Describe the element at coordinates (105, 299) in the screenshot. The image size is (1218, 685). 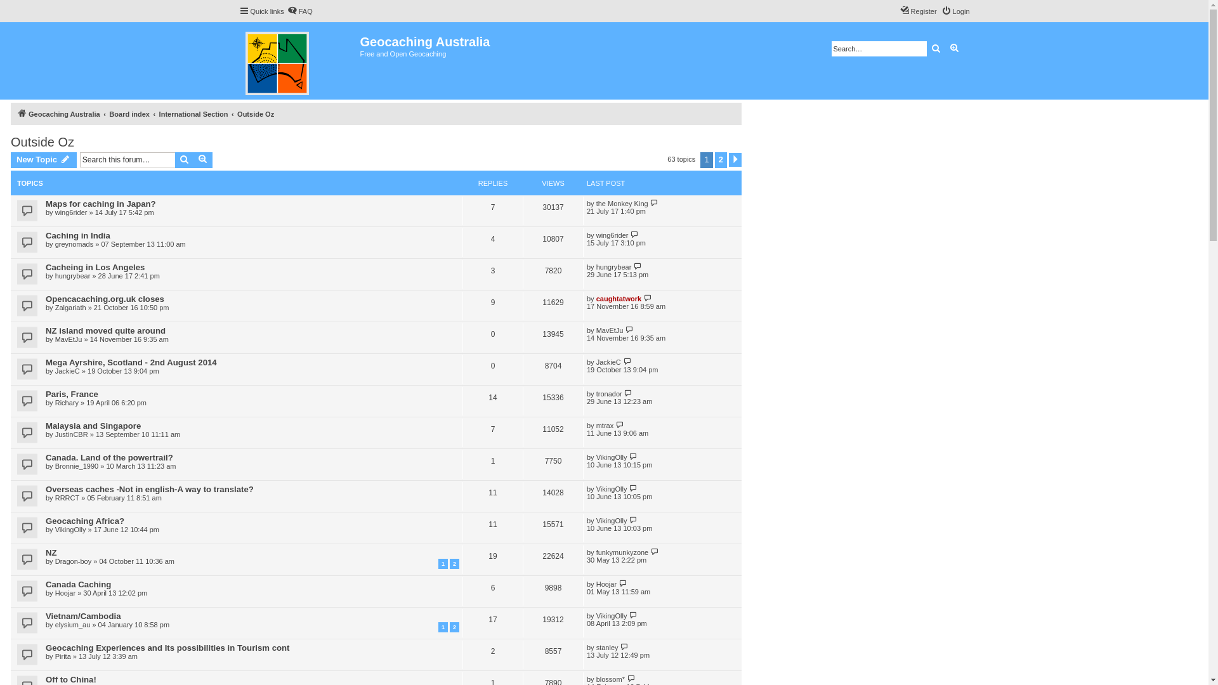
I see `Opencacaching.org.uk closes` at that location.